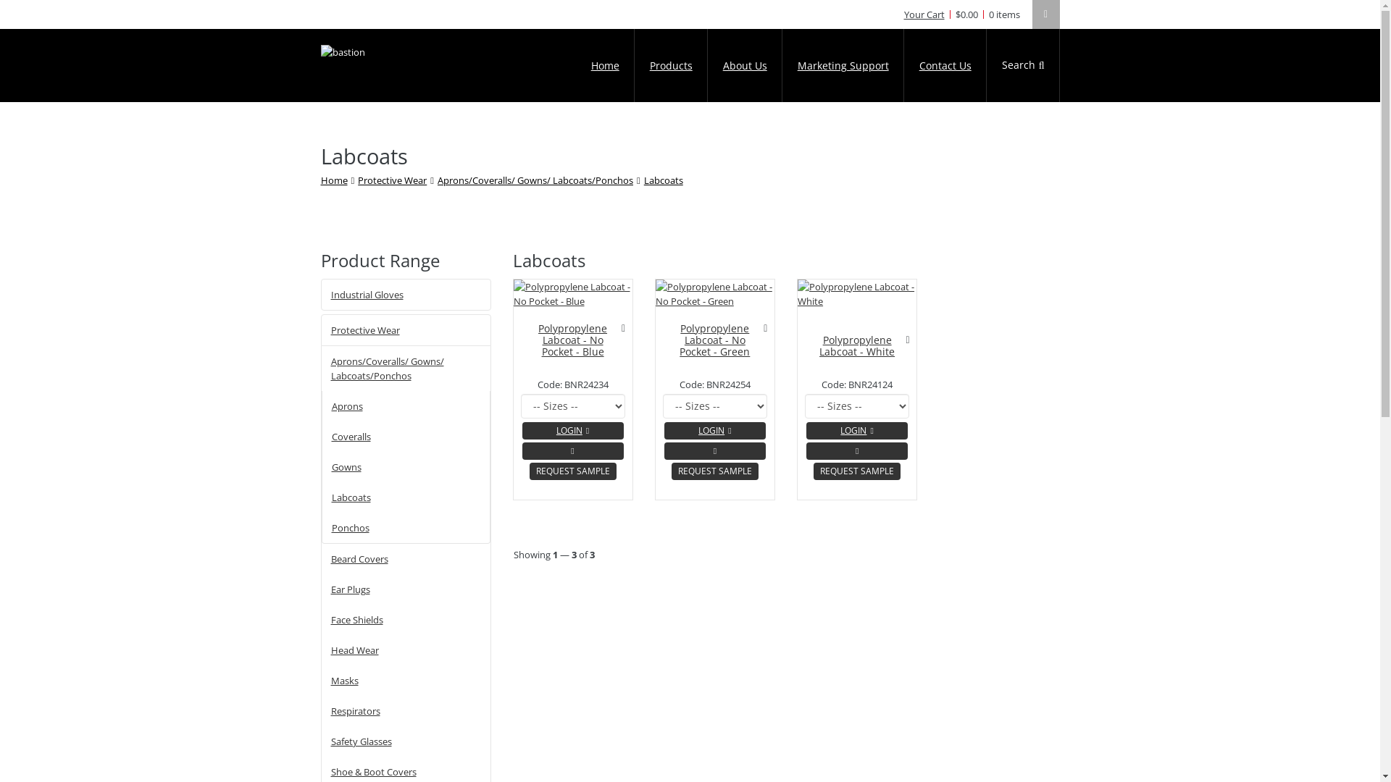  What do you see at coordinates (572, 450) in the screenshot?
I see `VIEW PRODUCT` at bounding box center [572, 450].